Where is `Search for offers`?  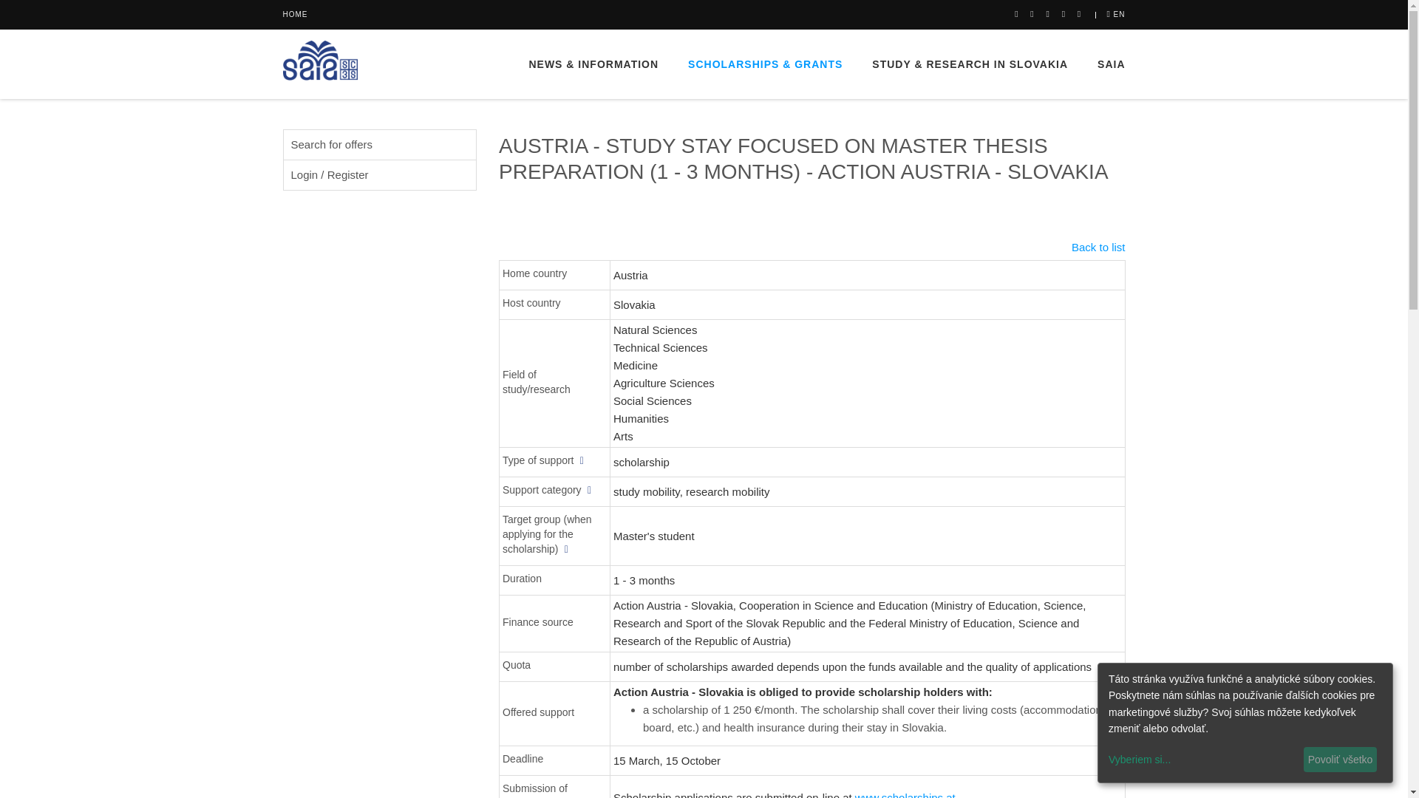 Search for offers is located at coordinates (380, 145).